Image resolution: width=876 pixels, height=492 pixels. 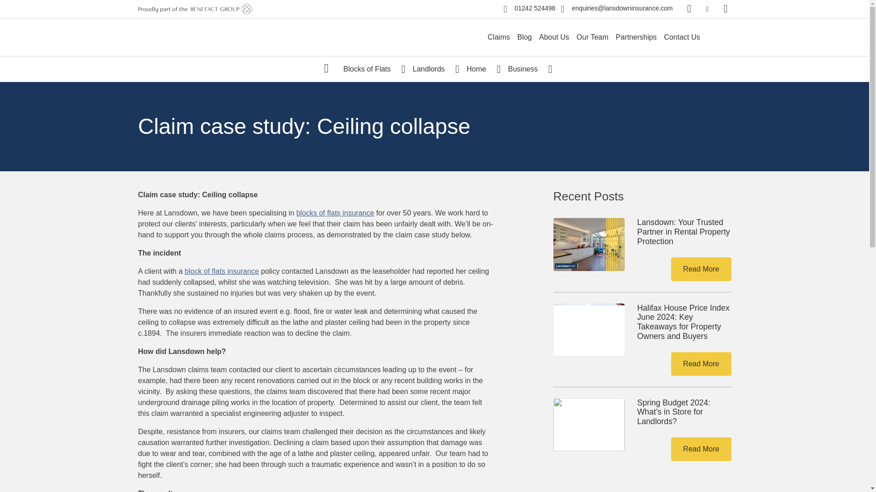 What do you see at coordinates (499, 37) in the screenshot?
I see `Claims` at bounding box center [499, 37].